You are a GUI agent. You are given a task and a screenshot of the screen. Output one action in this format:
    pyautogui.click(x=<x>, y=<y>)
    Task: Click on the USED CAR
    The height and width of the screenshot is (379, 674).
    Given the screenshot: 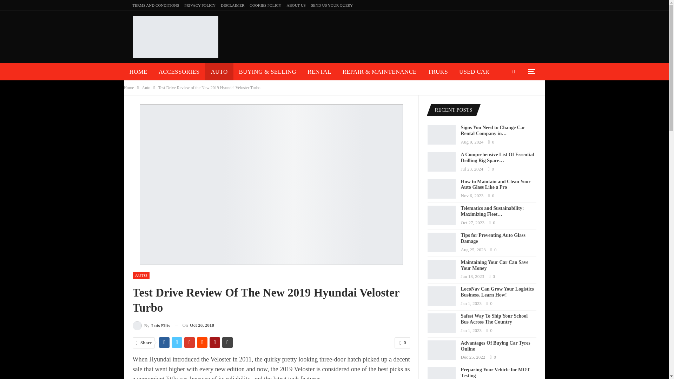 What is the action you would take?
    pyautogui.click(x=474, y=72)
    